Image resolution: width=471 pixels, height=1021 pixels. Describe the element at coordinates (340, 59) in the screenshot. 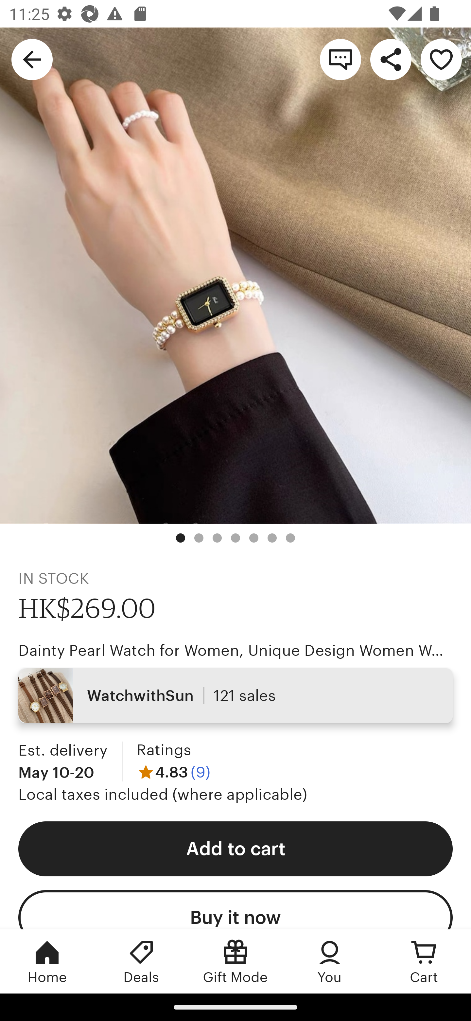

I see `Contact shop` at that location.